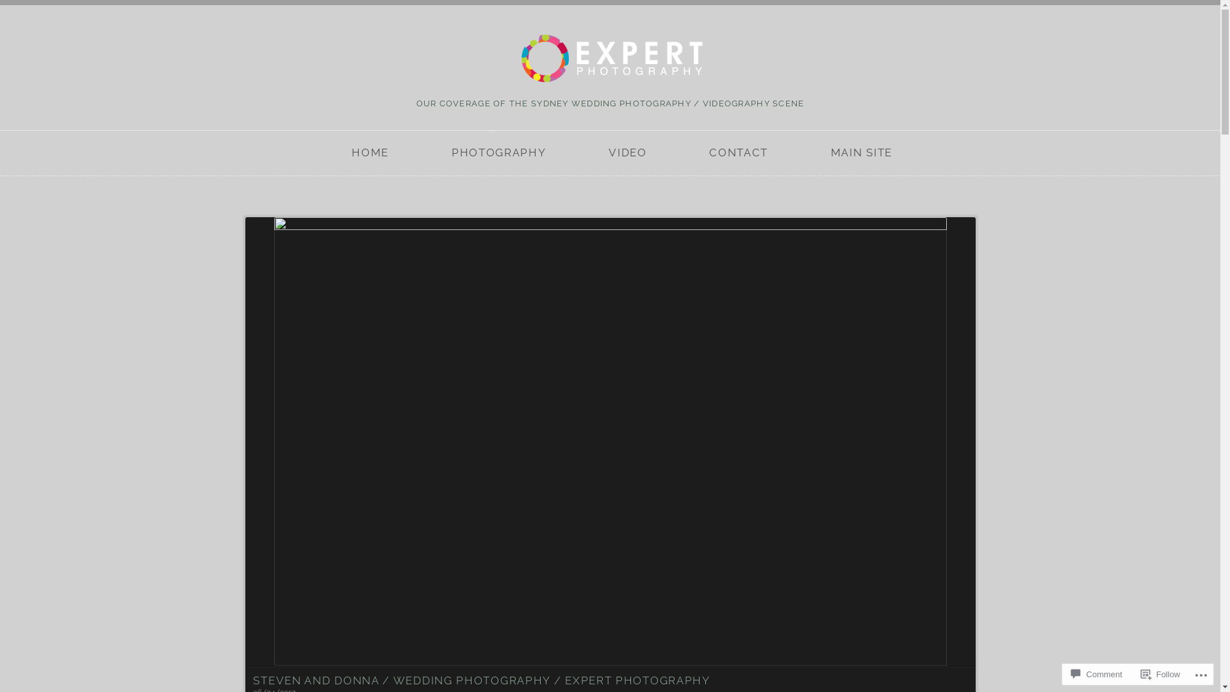  I want to click on MAIN SITE, so click(861, 153).